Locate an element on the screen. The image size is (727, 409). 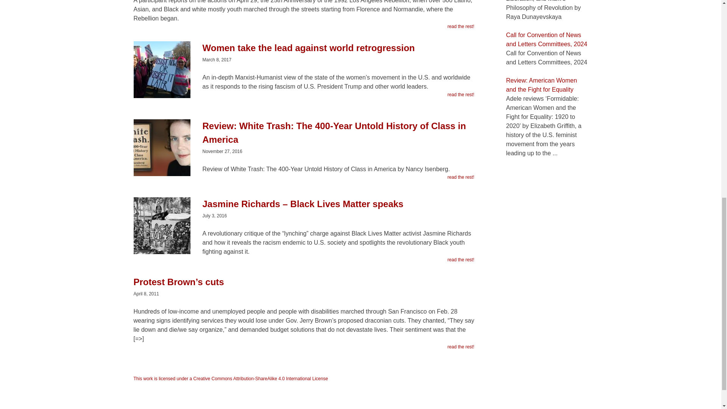
read the rest! is located at coordinates (461, 95).